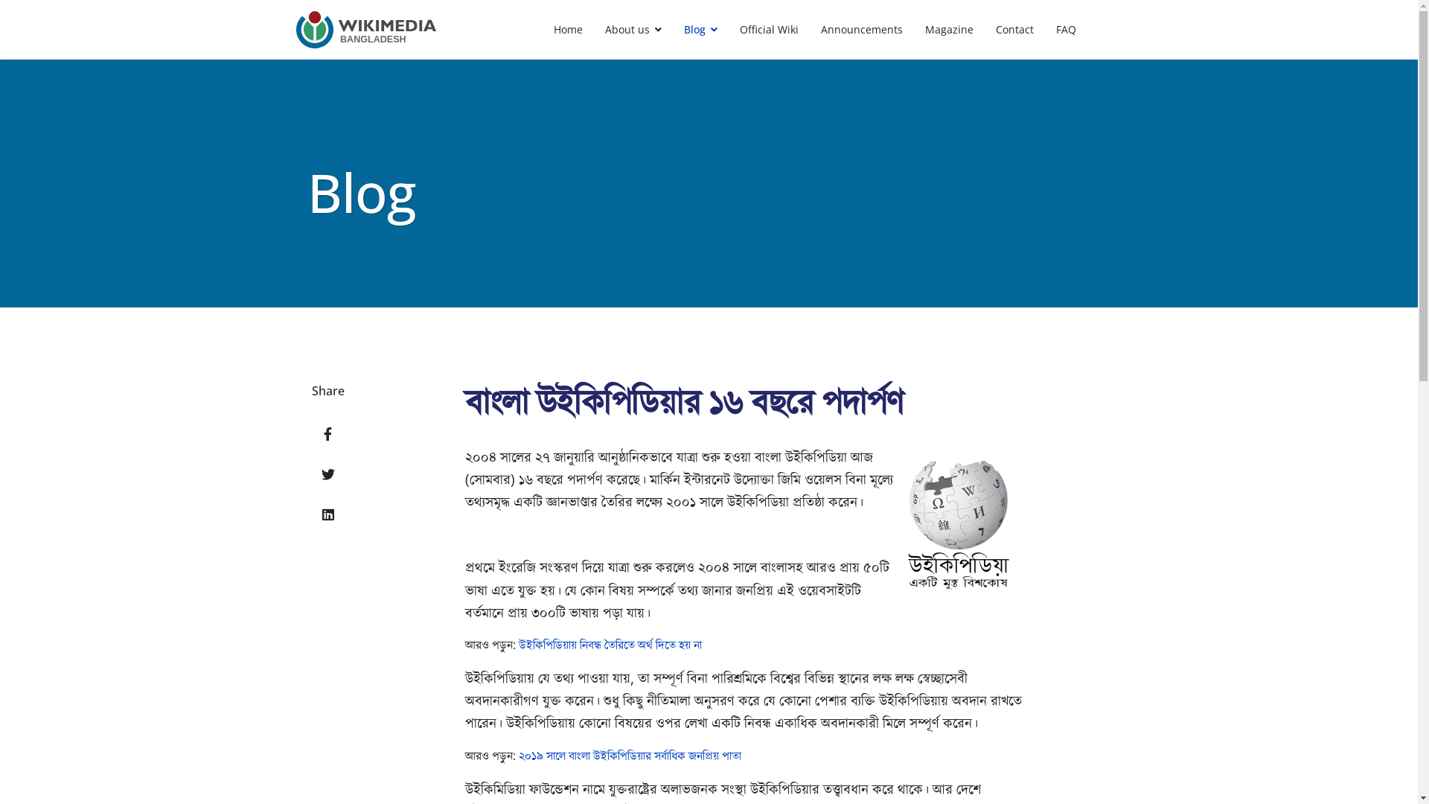 The image size is (1429, 804). Describe the element at coordinates (569, 30) in the screenshot. I see `Home` at that location.